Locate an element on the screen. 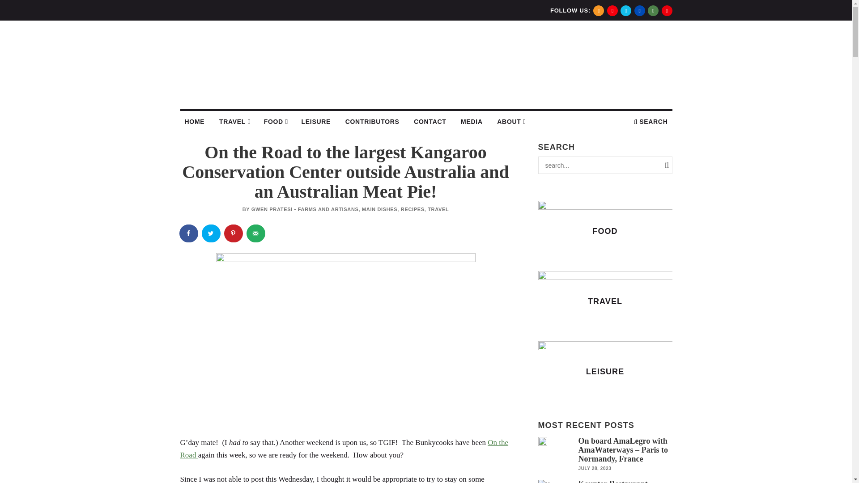 This screenshot has height=483, width=859. TRAVEL is located at coordinates (438, 209).